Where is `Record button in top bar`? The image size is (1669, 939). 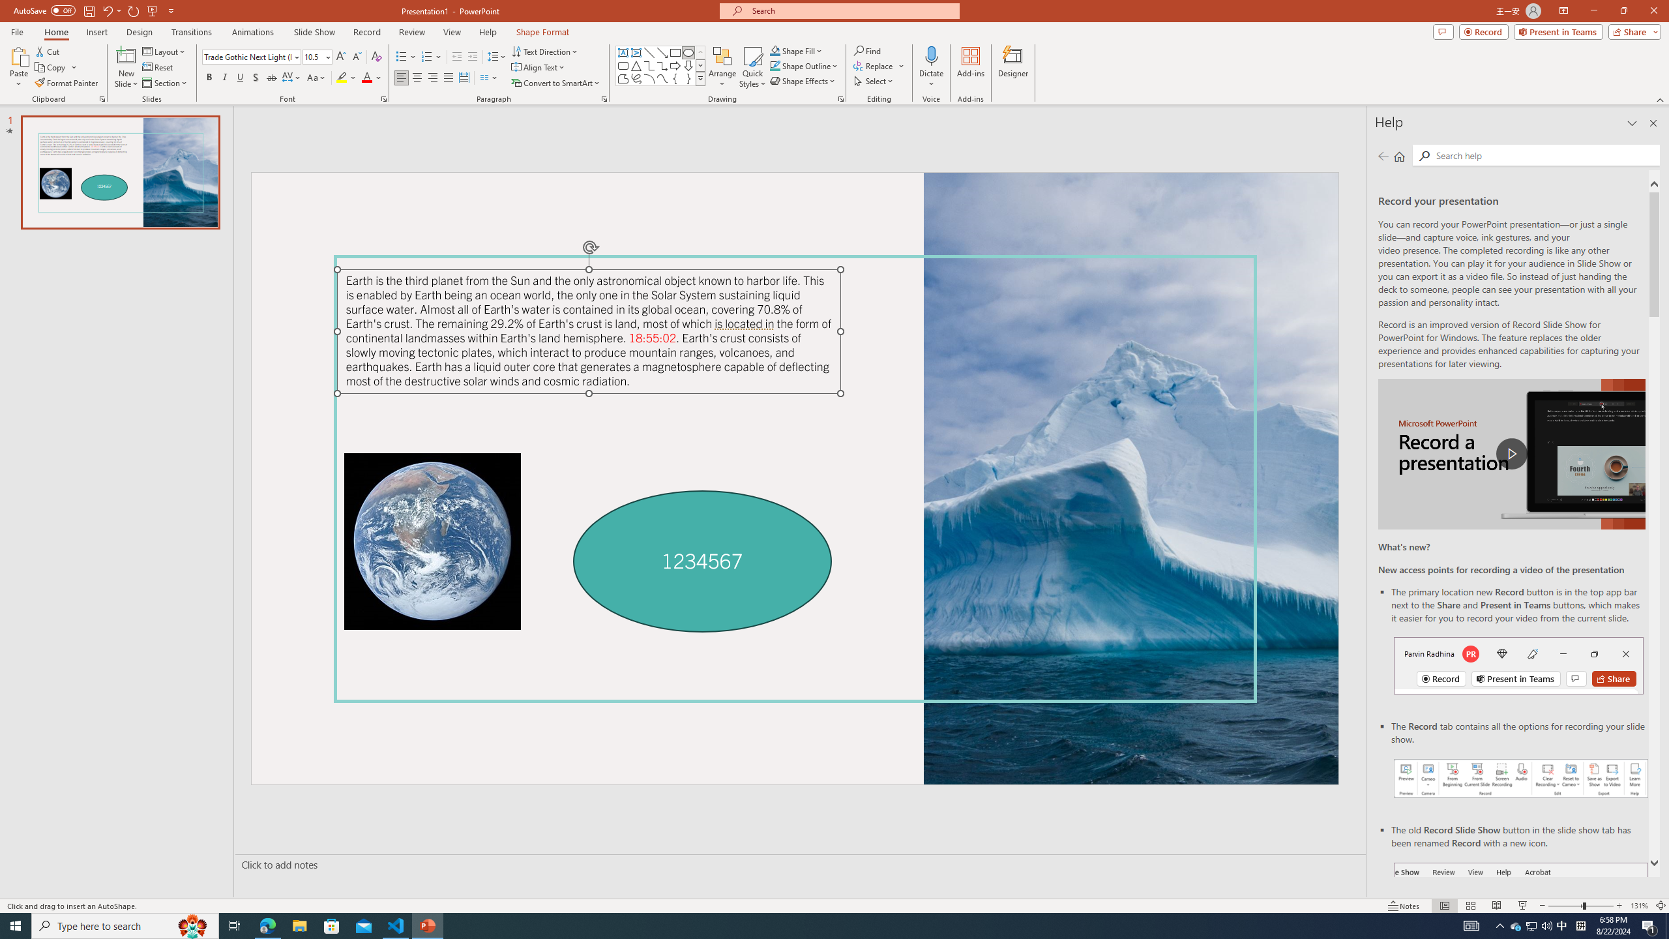 Record button in top bar is located at coordinates (1518, 665).